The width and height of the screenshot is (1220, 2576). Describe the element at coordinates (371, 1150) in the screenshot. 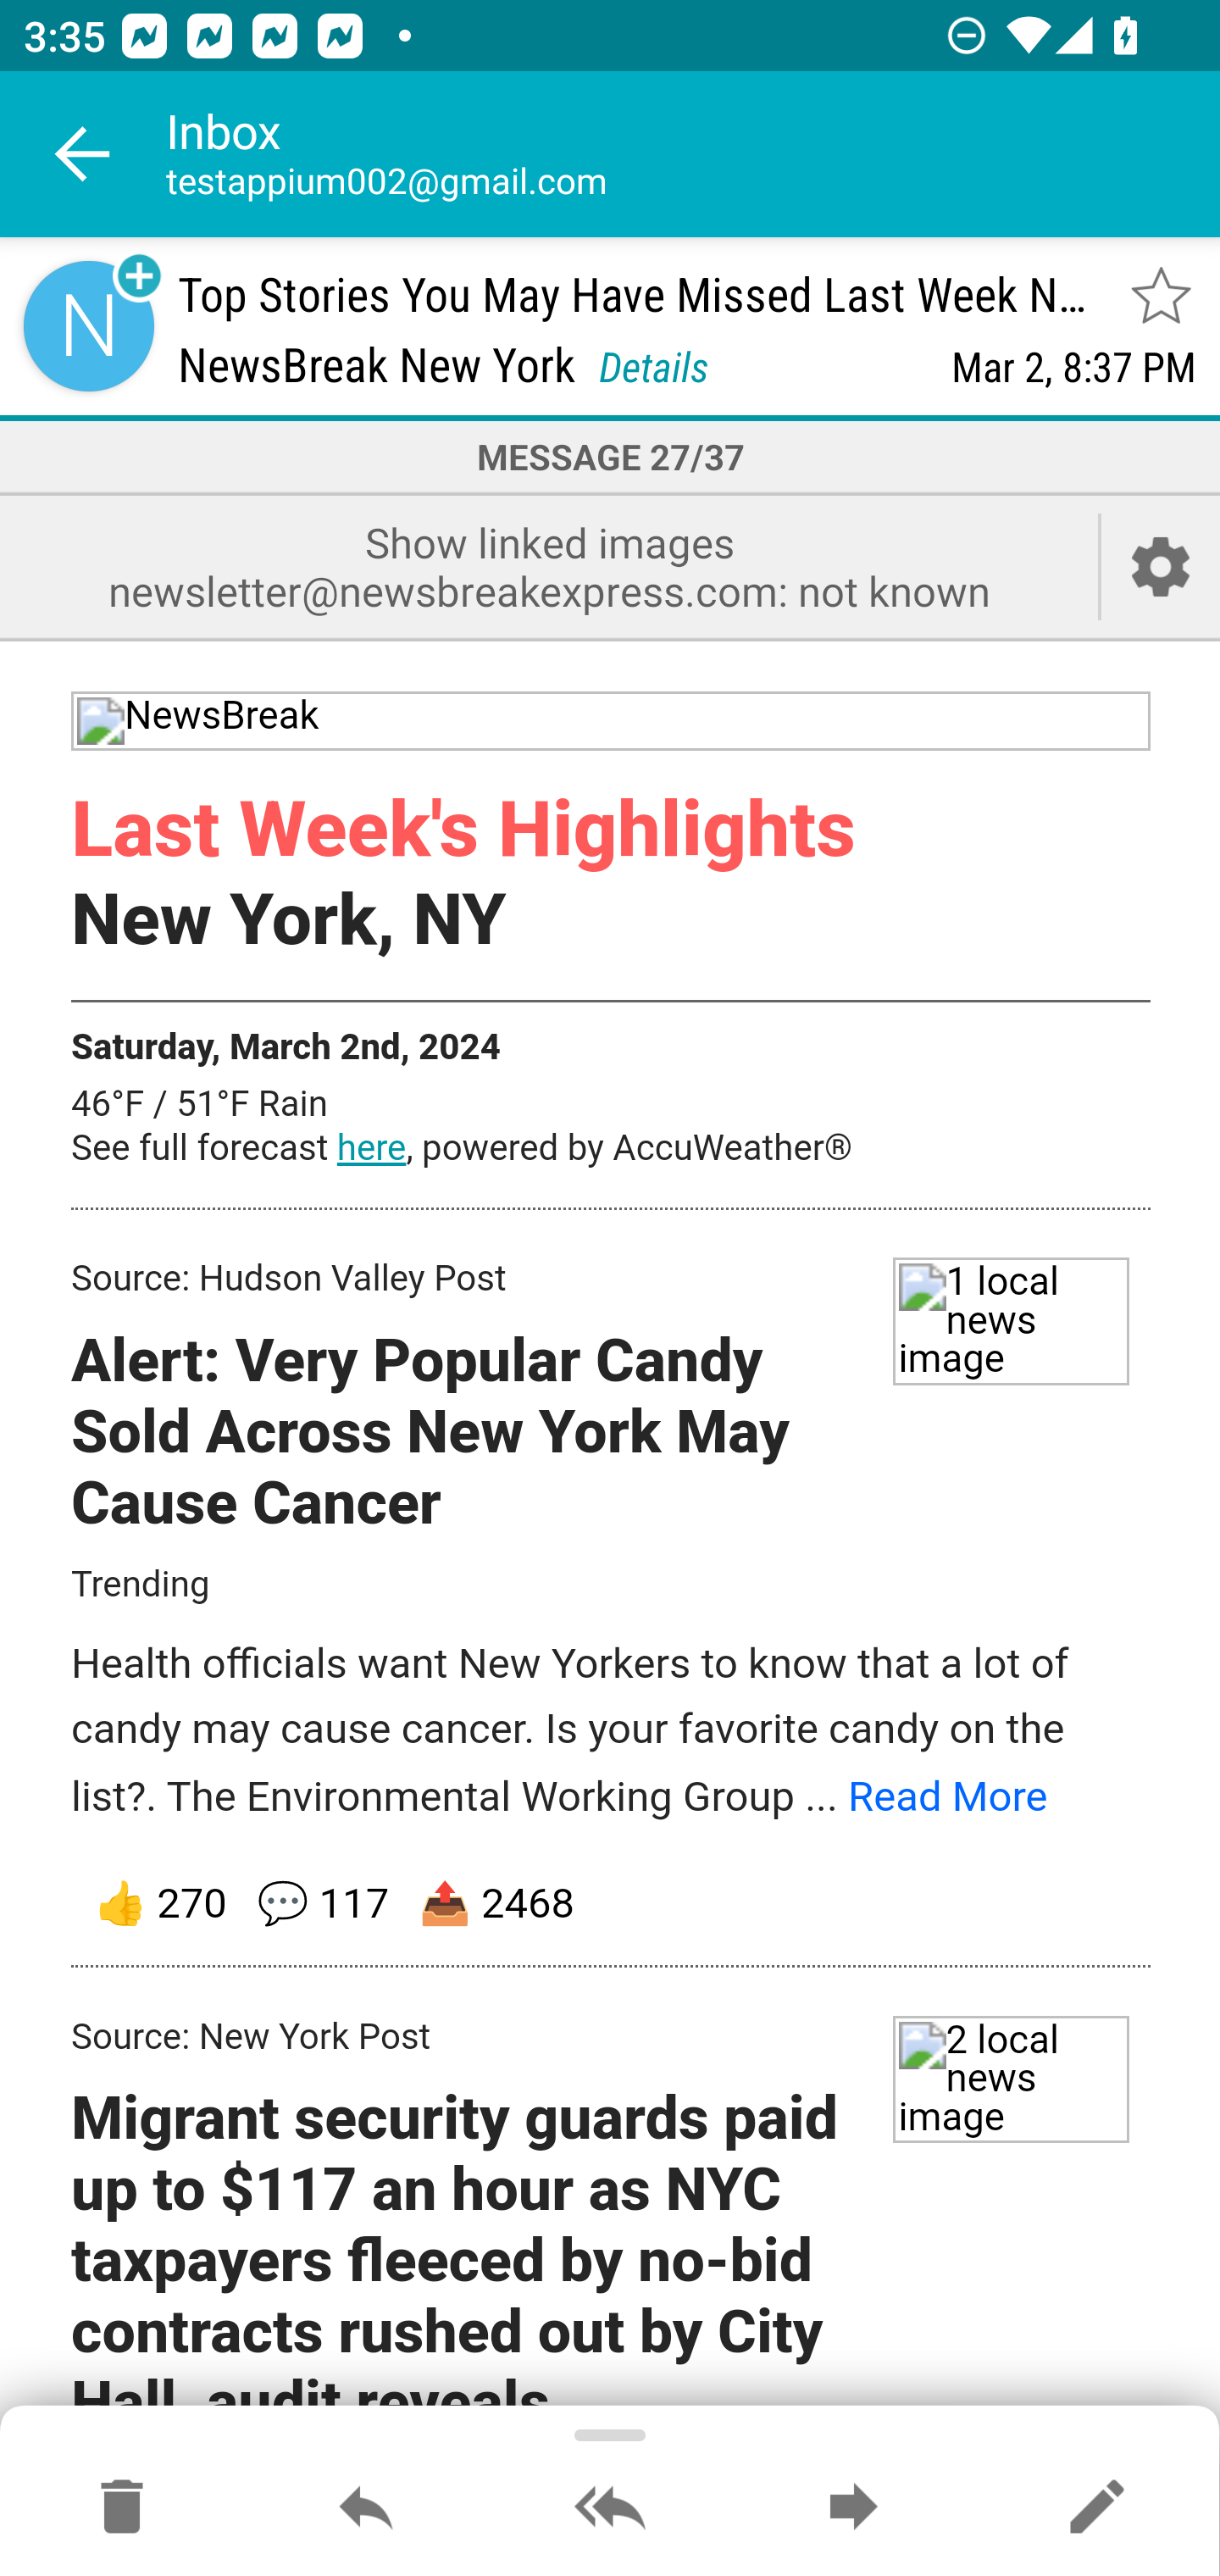

I see `here` at that location.